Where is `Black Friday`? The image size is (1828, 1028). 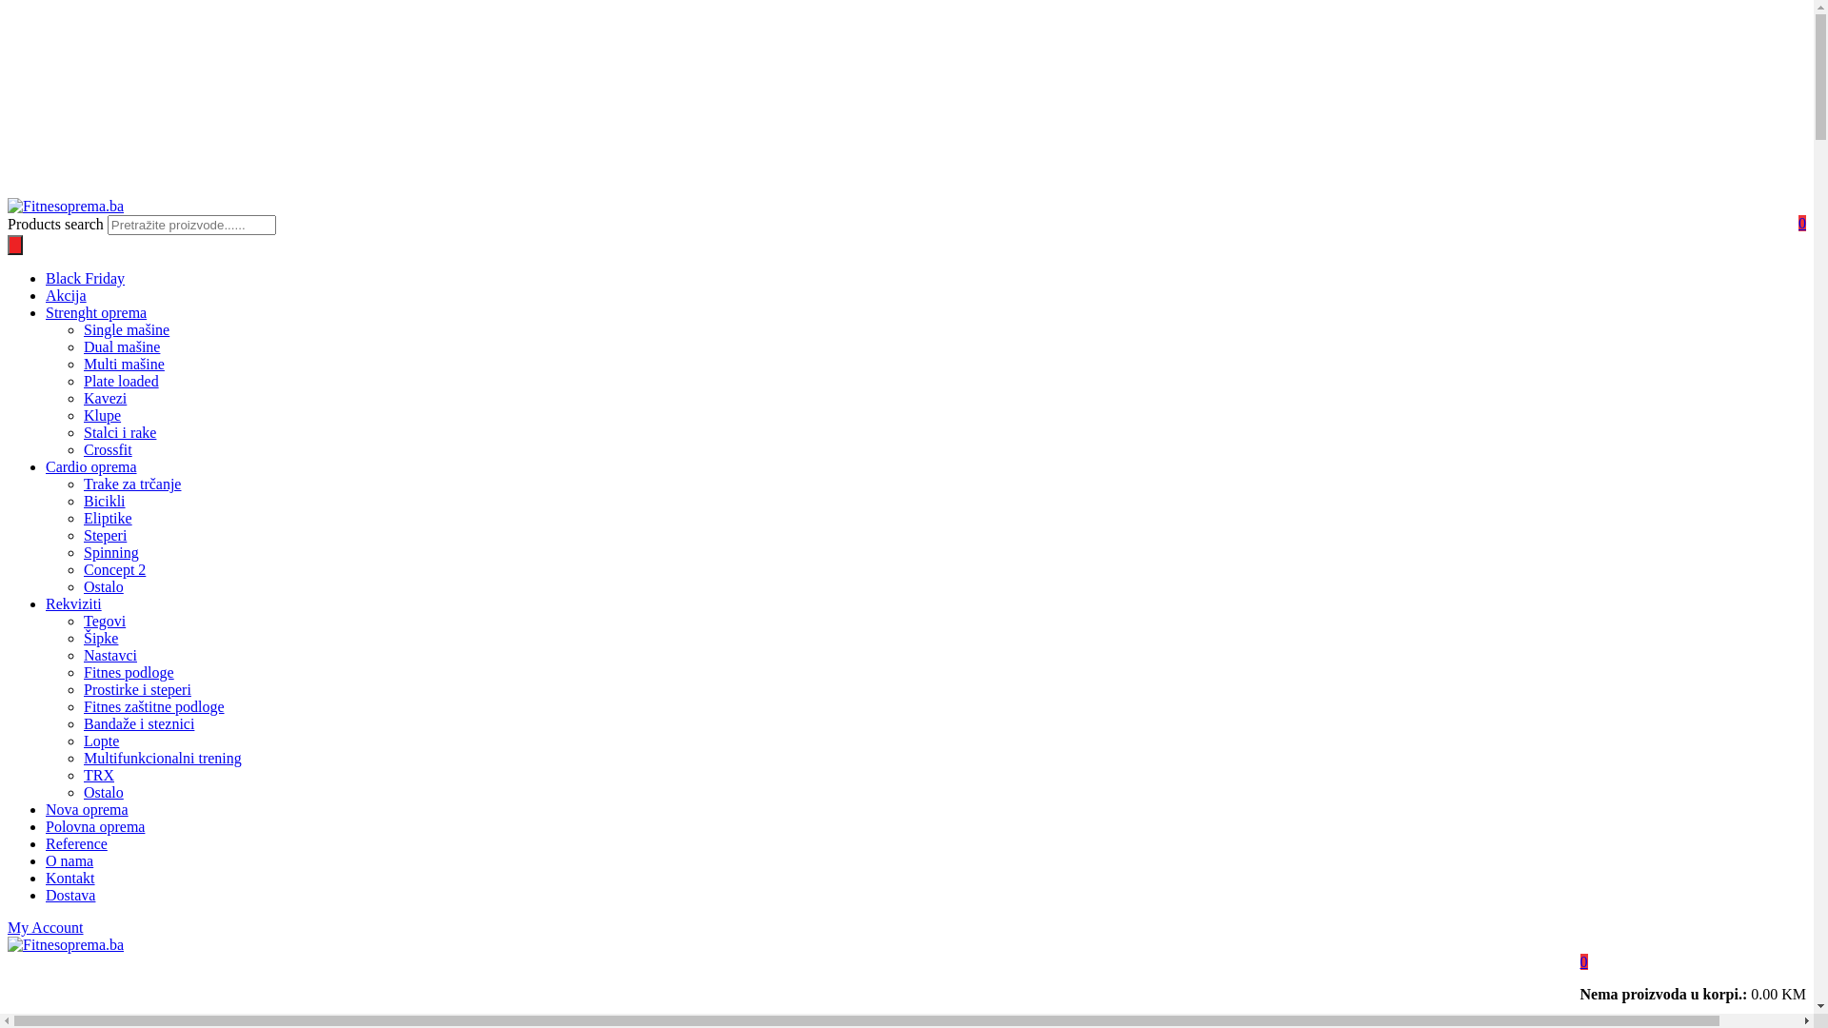 Black Friday is located at coordinates (86, 278).